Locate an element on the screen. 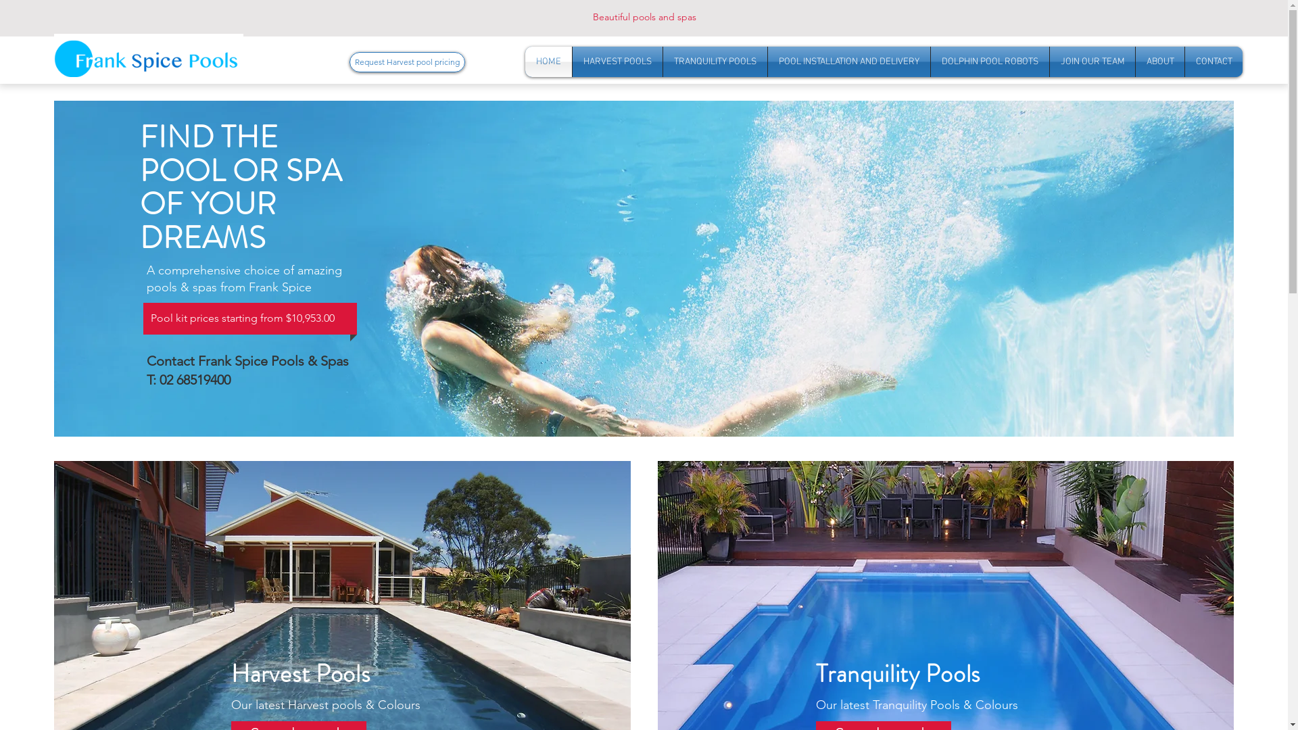 The width and height of the screenshot is (1298, 730). POOL INSTALLATION AND DELIVERY is located at coordinates (849, 62).